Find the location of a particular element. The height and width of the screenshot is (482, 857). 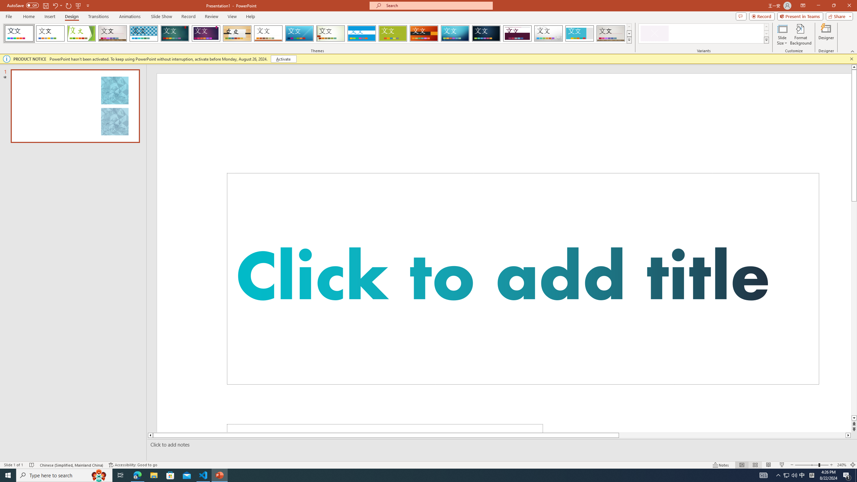

From Beginning is located at coordinates (78, 5).